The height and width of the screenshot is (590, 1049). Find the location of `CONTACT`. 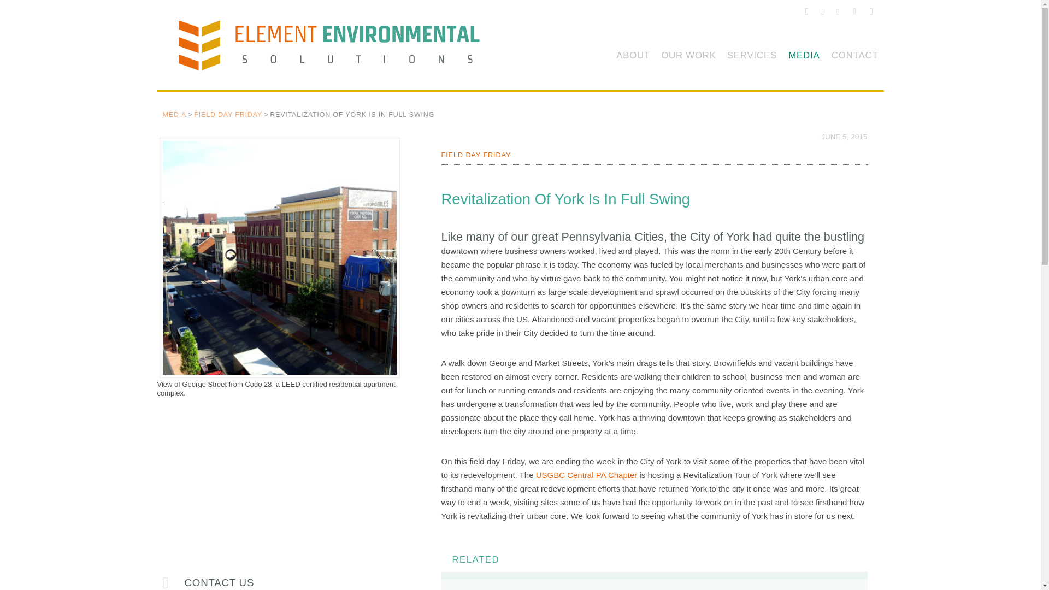

CONTACT is located at coordinates (855, 57).